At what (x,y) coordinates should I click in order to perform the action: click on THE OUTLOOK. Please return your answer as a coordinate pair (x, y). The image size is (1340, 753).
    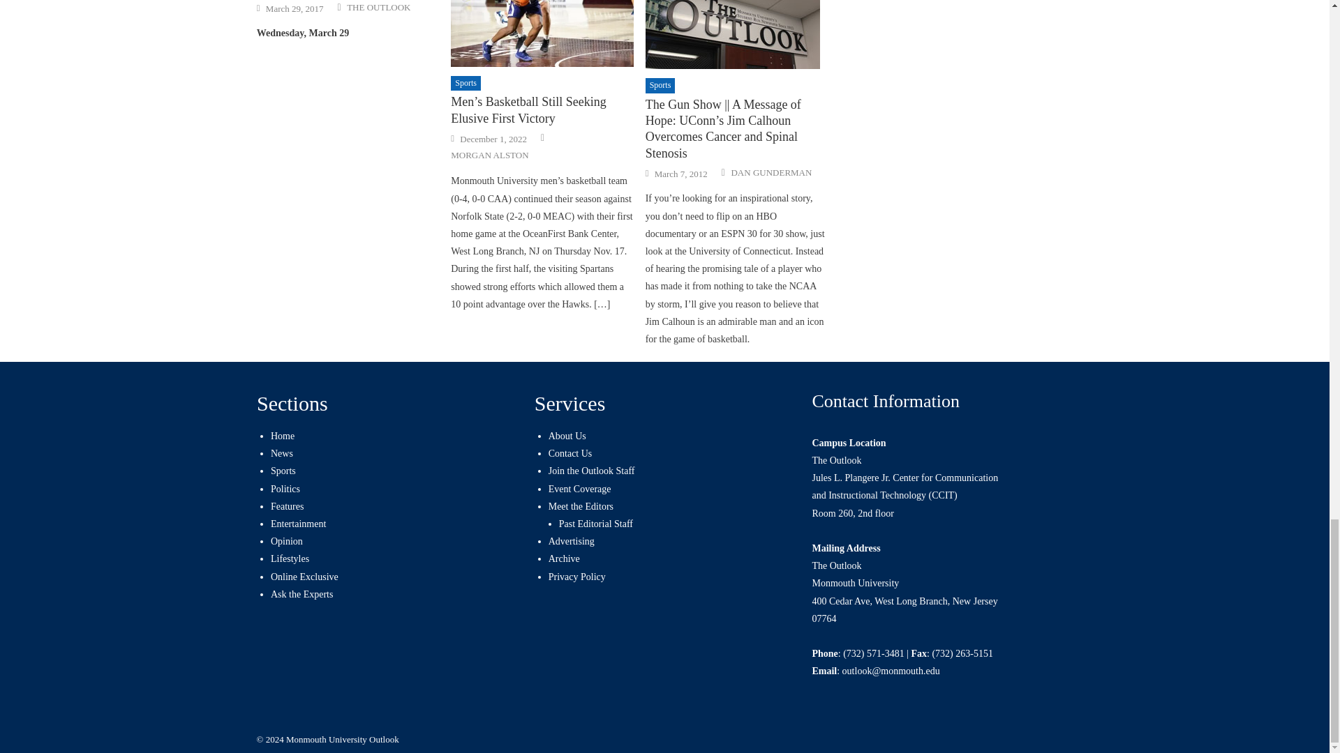
    Looking at the image, I should click on (378, 8).